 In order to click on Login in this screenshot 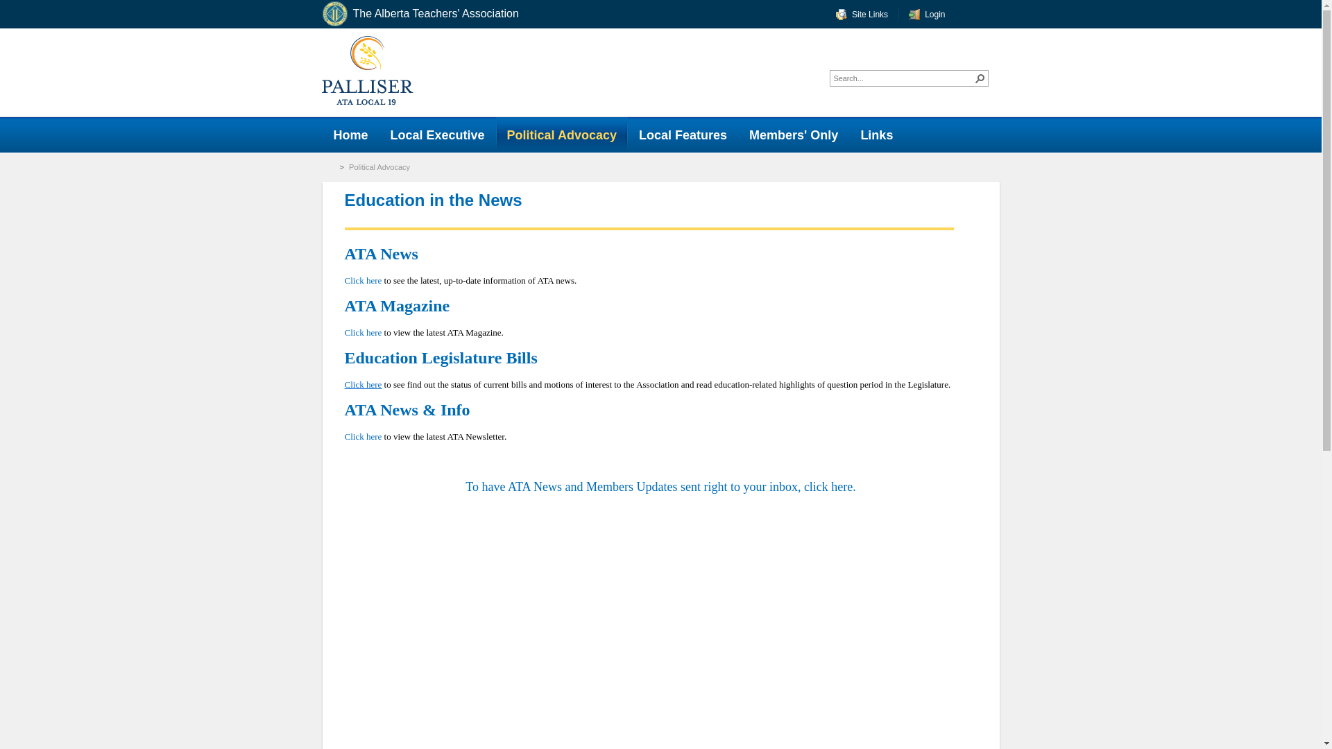, I will do `click(926, 14)`.